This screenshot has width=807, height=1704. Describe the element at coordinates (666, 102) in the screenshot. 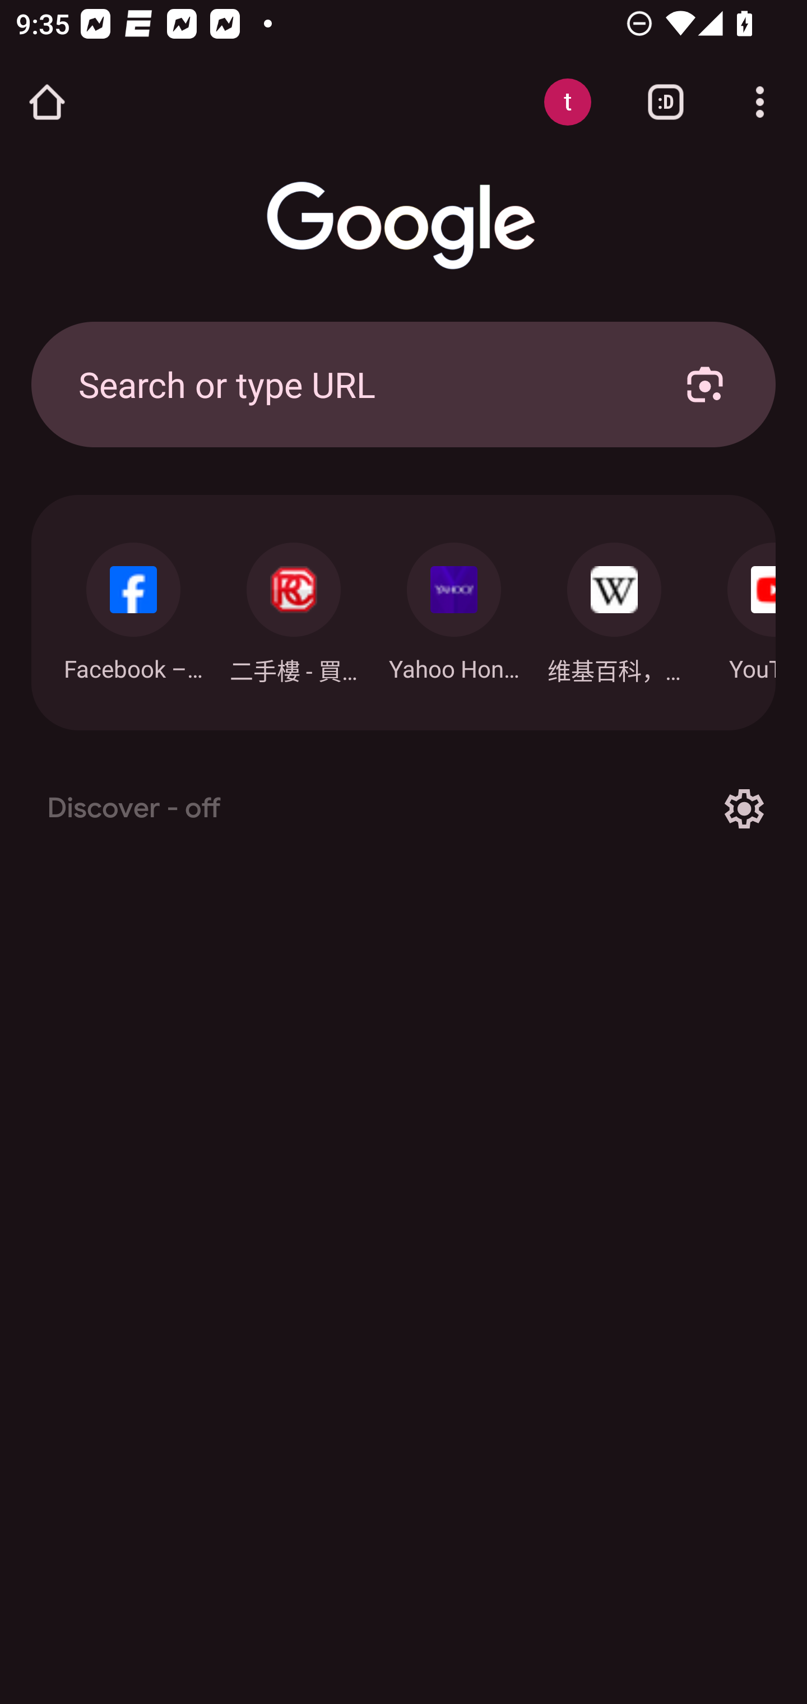

I see `Switch or close tabs` at that location.